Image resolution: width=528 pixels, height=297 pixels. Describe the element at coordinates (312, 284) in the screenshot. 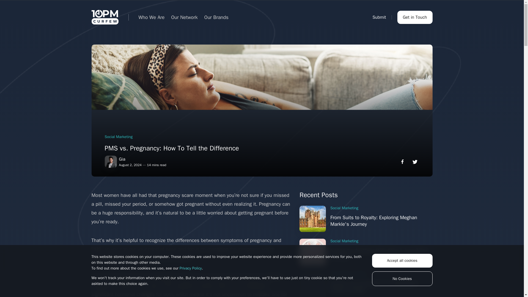

I see `Elevate Your Lips With e.l.f.'s Innovative Glossy Lip Stain` at that location.